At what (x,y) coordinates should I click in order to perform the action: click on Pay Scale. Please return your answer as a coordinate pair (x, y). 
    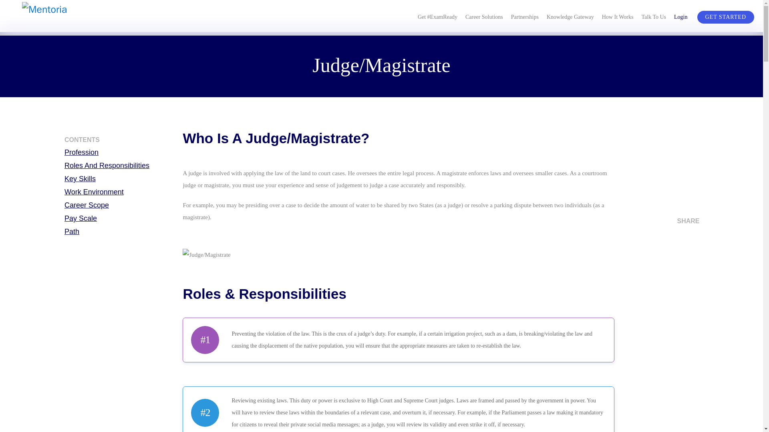
    Looking at the image, I should click on (121, 218).